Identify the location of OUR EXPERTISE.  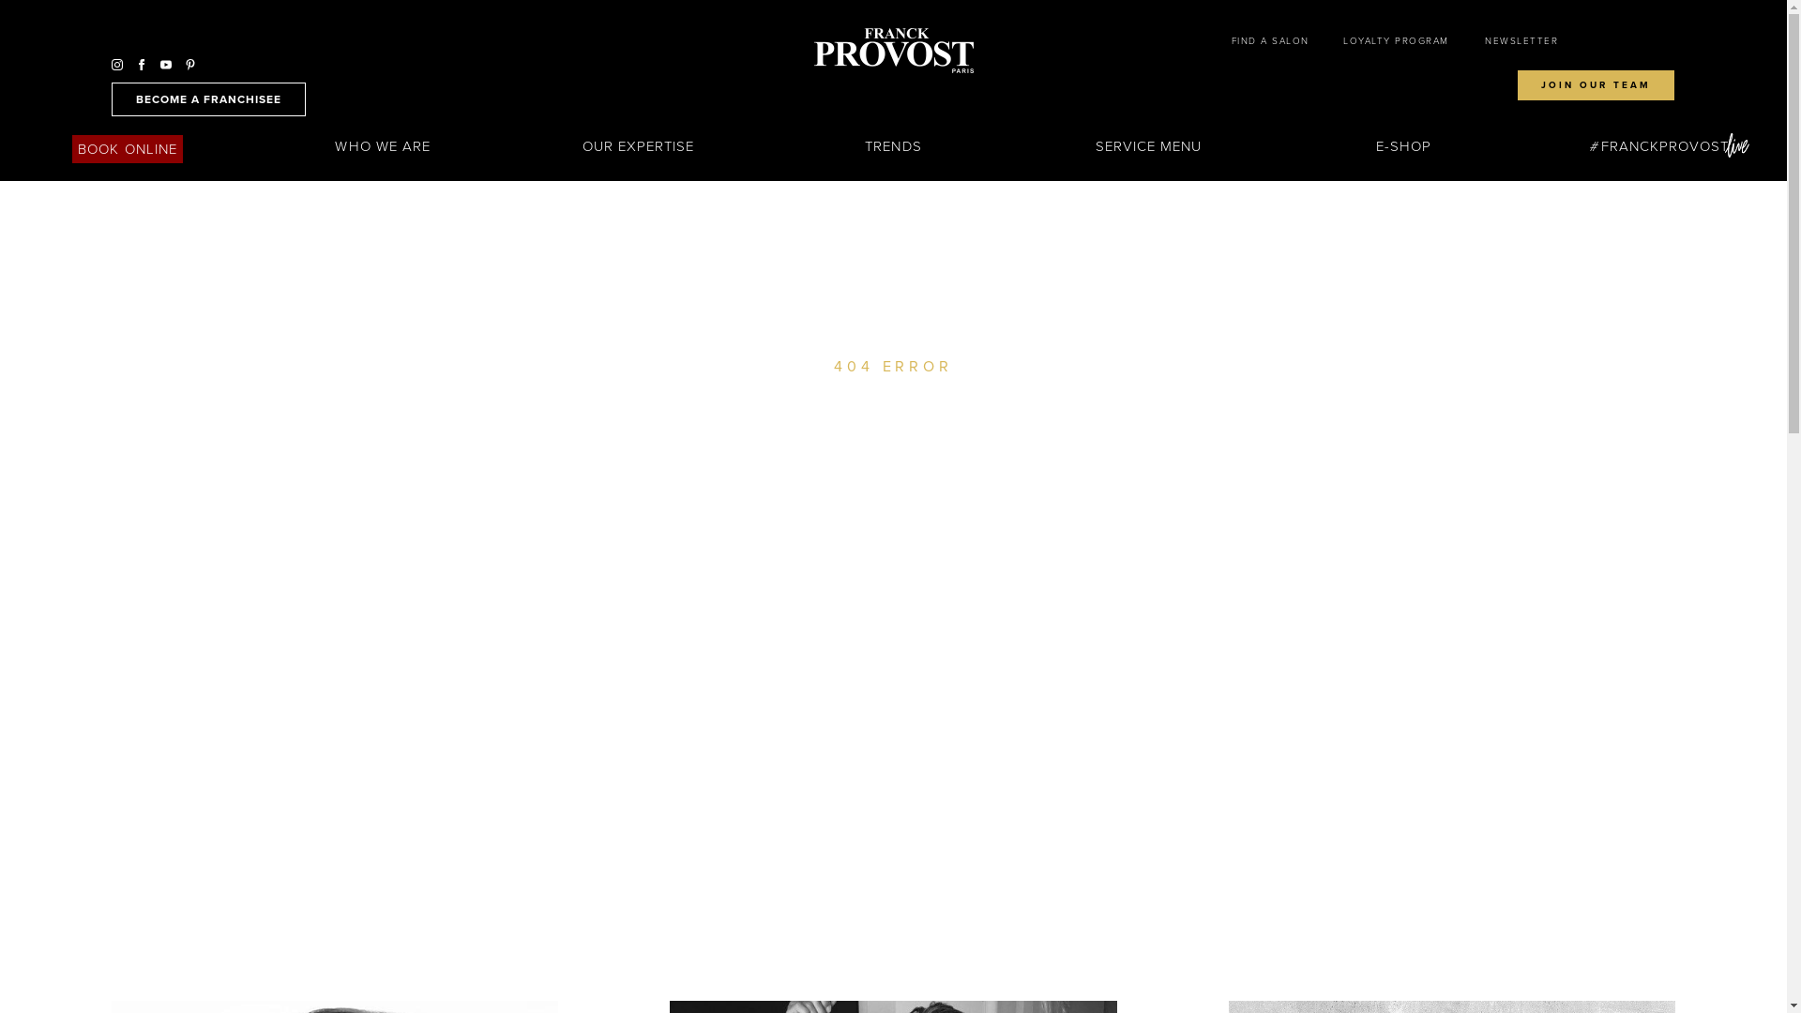
(639, 159).